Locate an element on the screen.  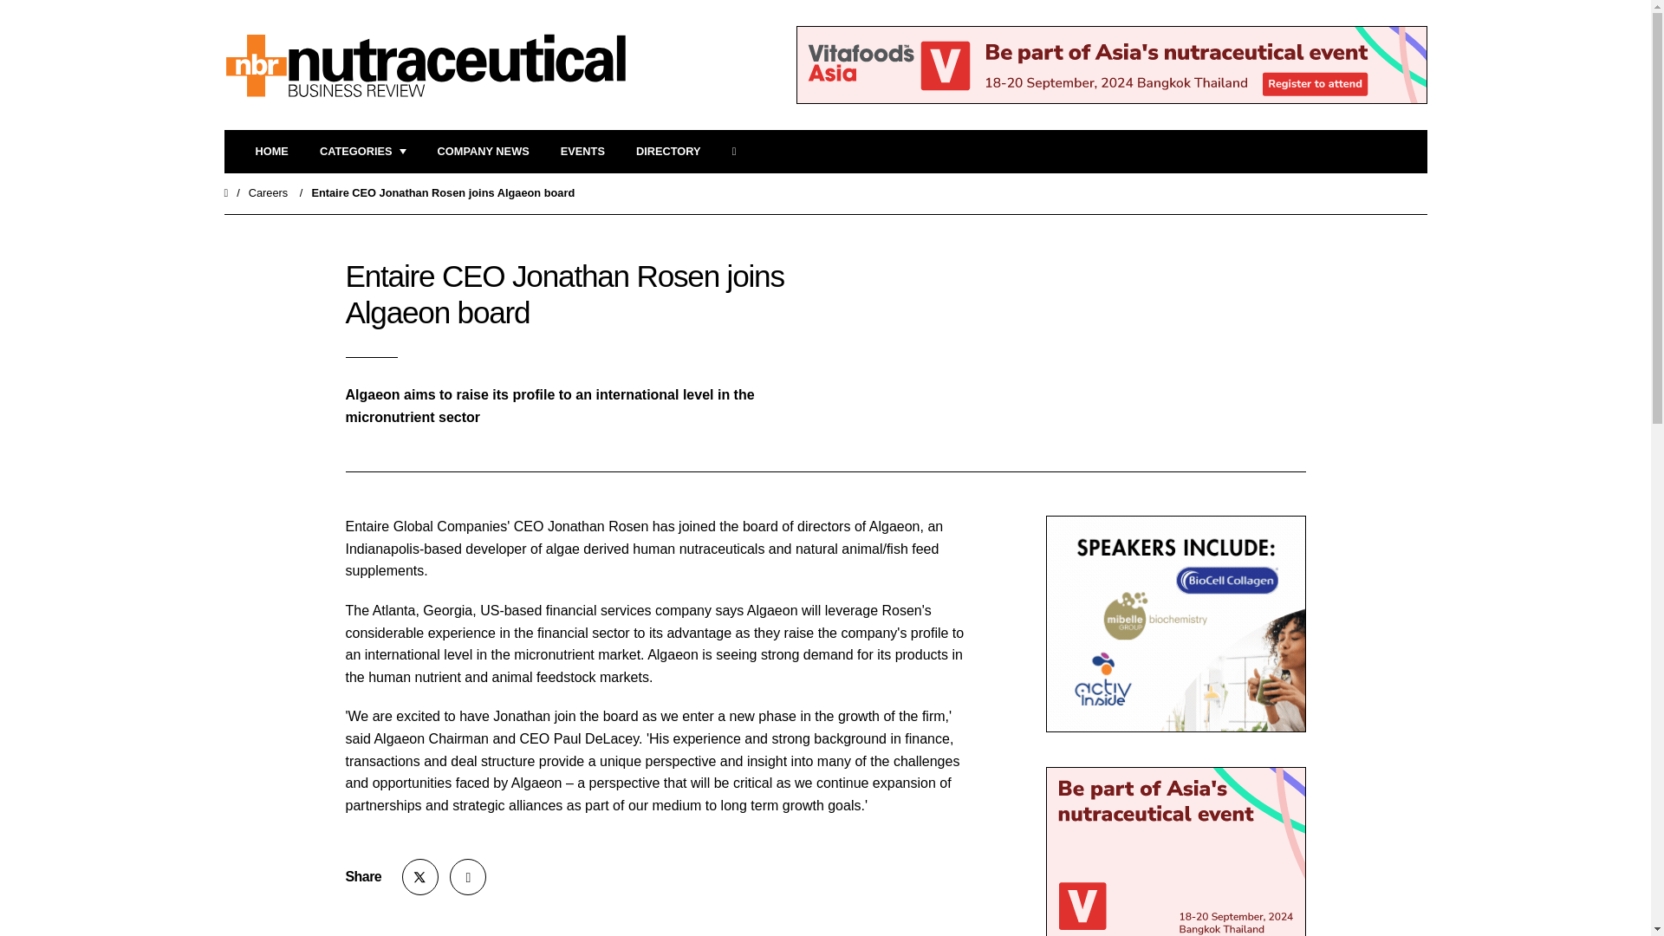
COMPANY NEWS is located at coordinates (483, 152).